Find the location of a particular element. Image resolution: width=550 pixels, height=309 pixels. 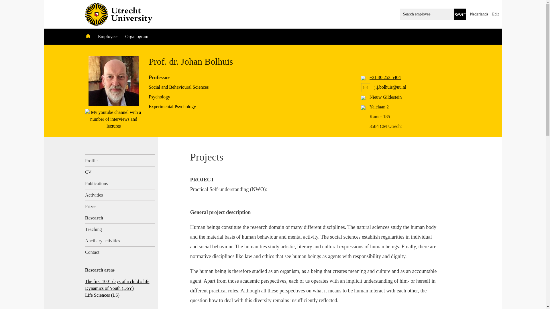

Contact is located at coordinates (120, 252).